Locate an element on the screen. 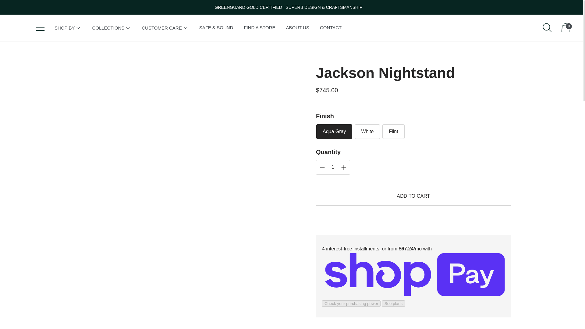 Image resolution: width=585 pixels, height=329 pixels. 0 is located at coordinates (565, 27).